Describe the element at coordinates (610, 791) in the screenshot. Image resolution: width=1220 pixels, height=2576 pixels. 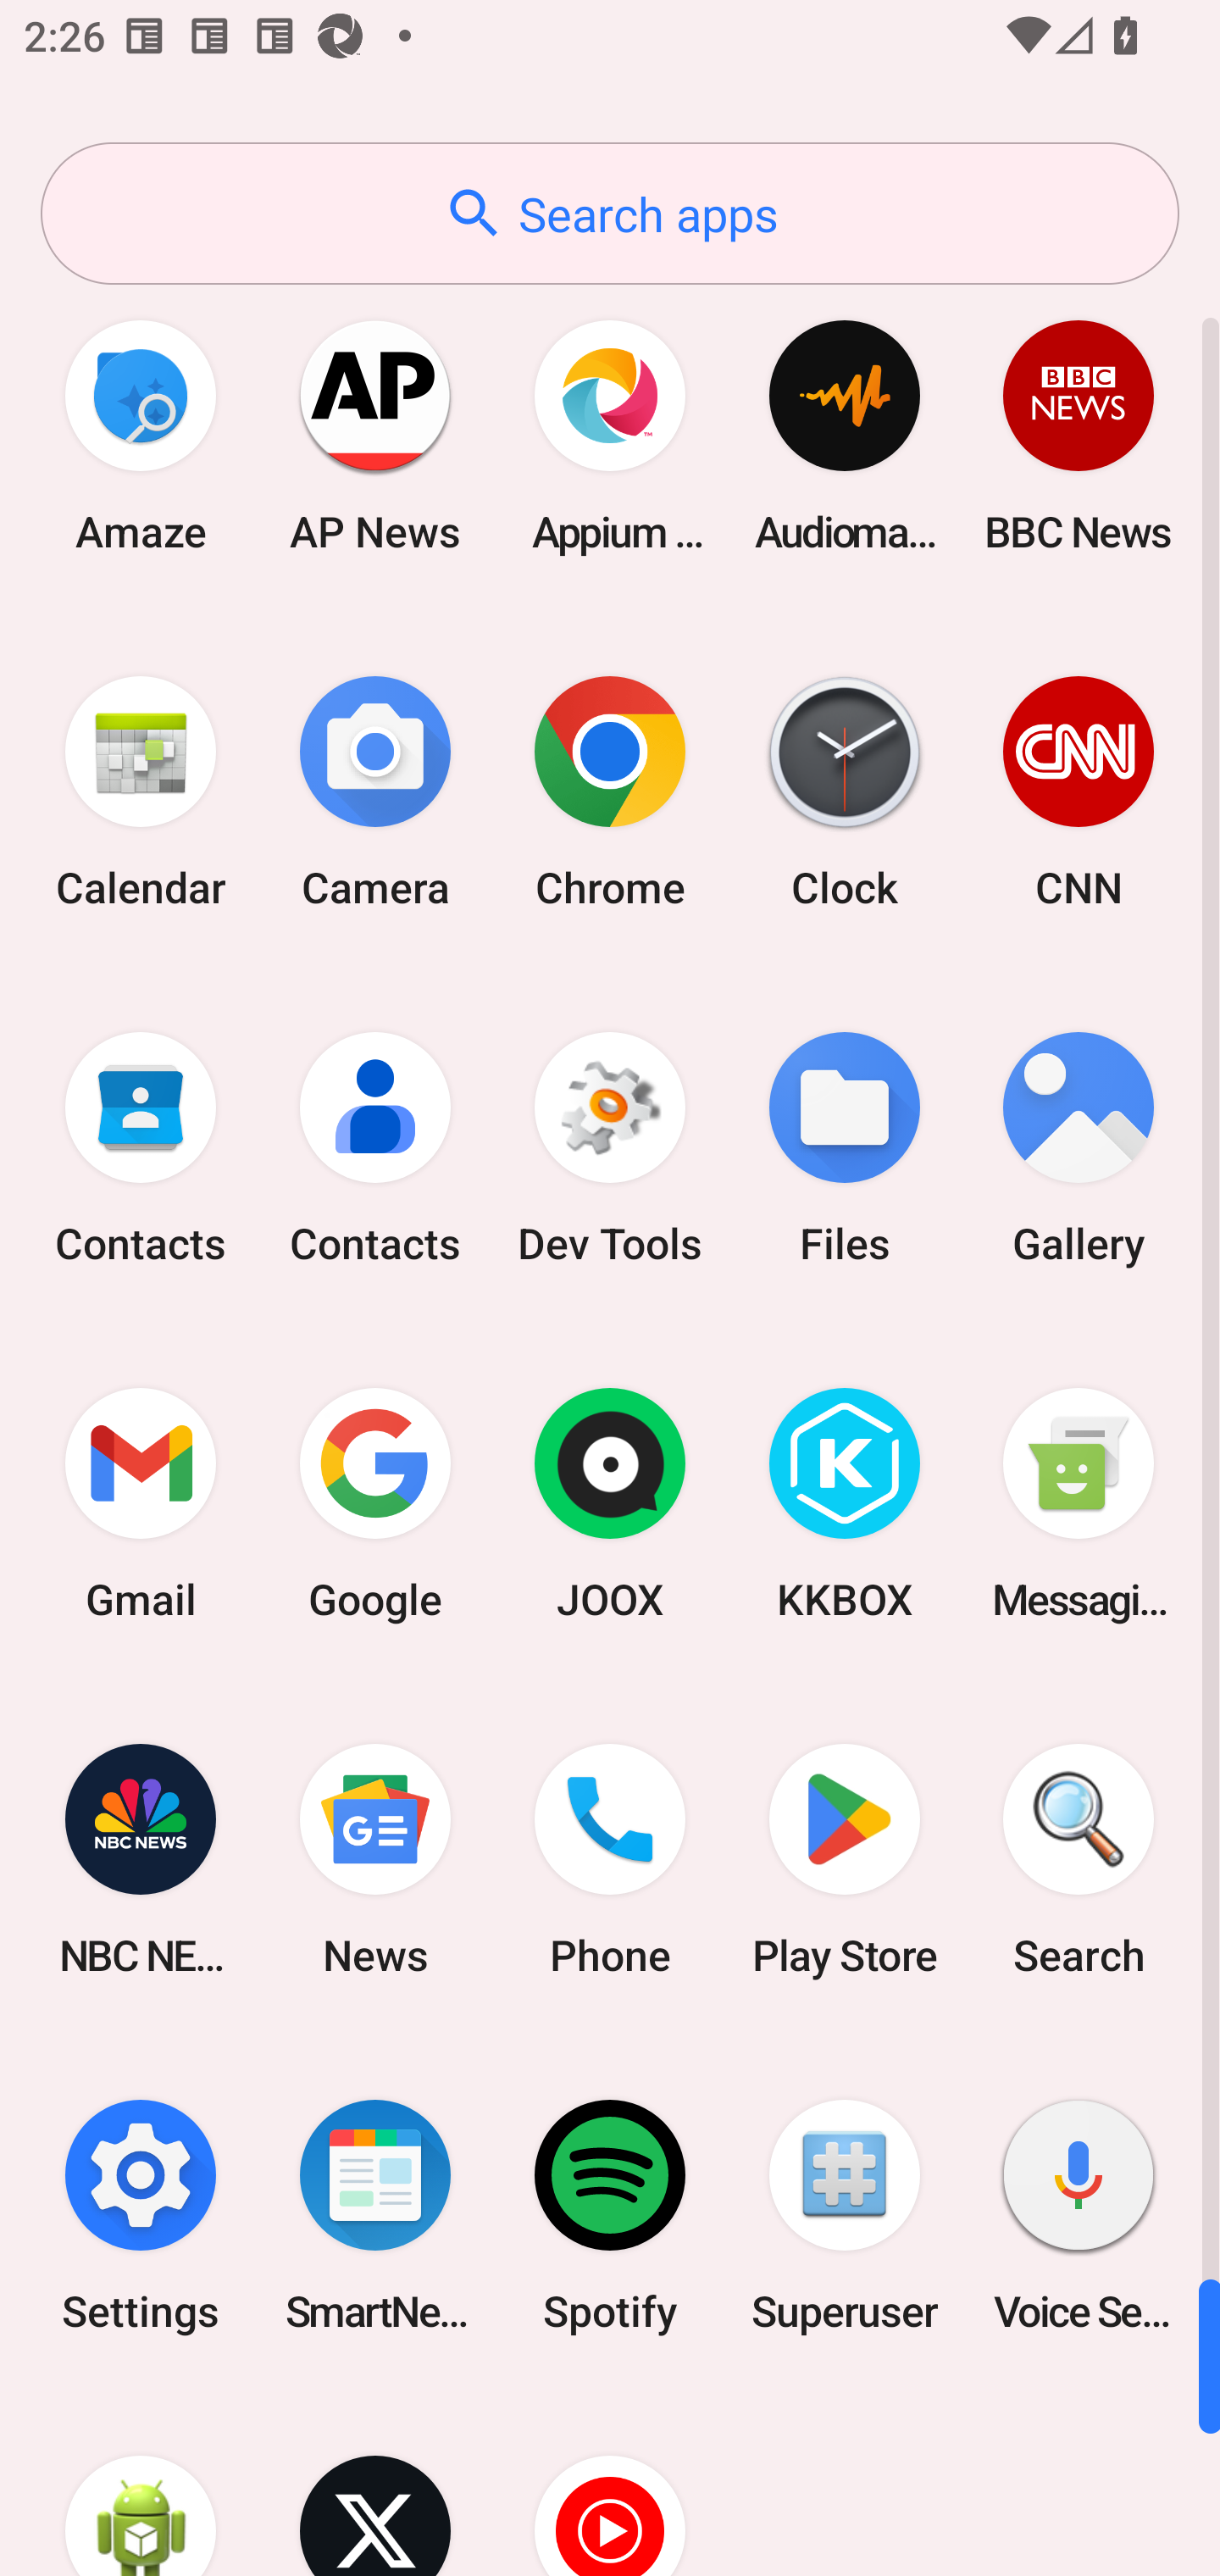
I see `Chrome` at that location.